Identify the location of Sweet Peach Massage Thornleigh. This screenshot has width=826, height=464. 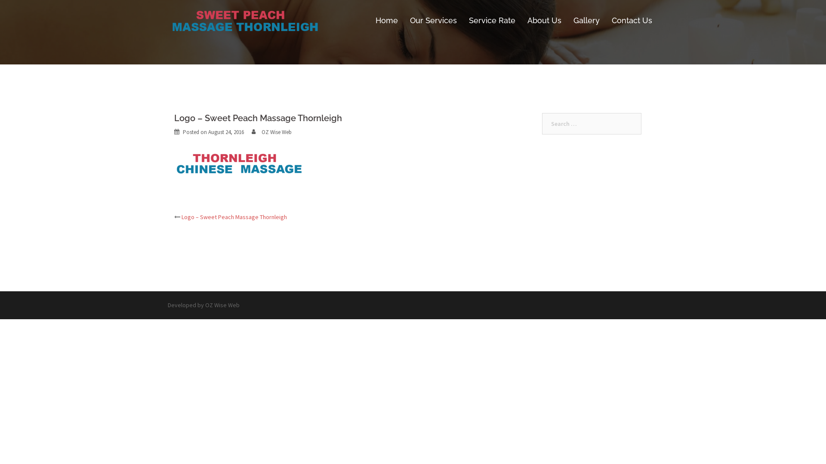
(245, 20).